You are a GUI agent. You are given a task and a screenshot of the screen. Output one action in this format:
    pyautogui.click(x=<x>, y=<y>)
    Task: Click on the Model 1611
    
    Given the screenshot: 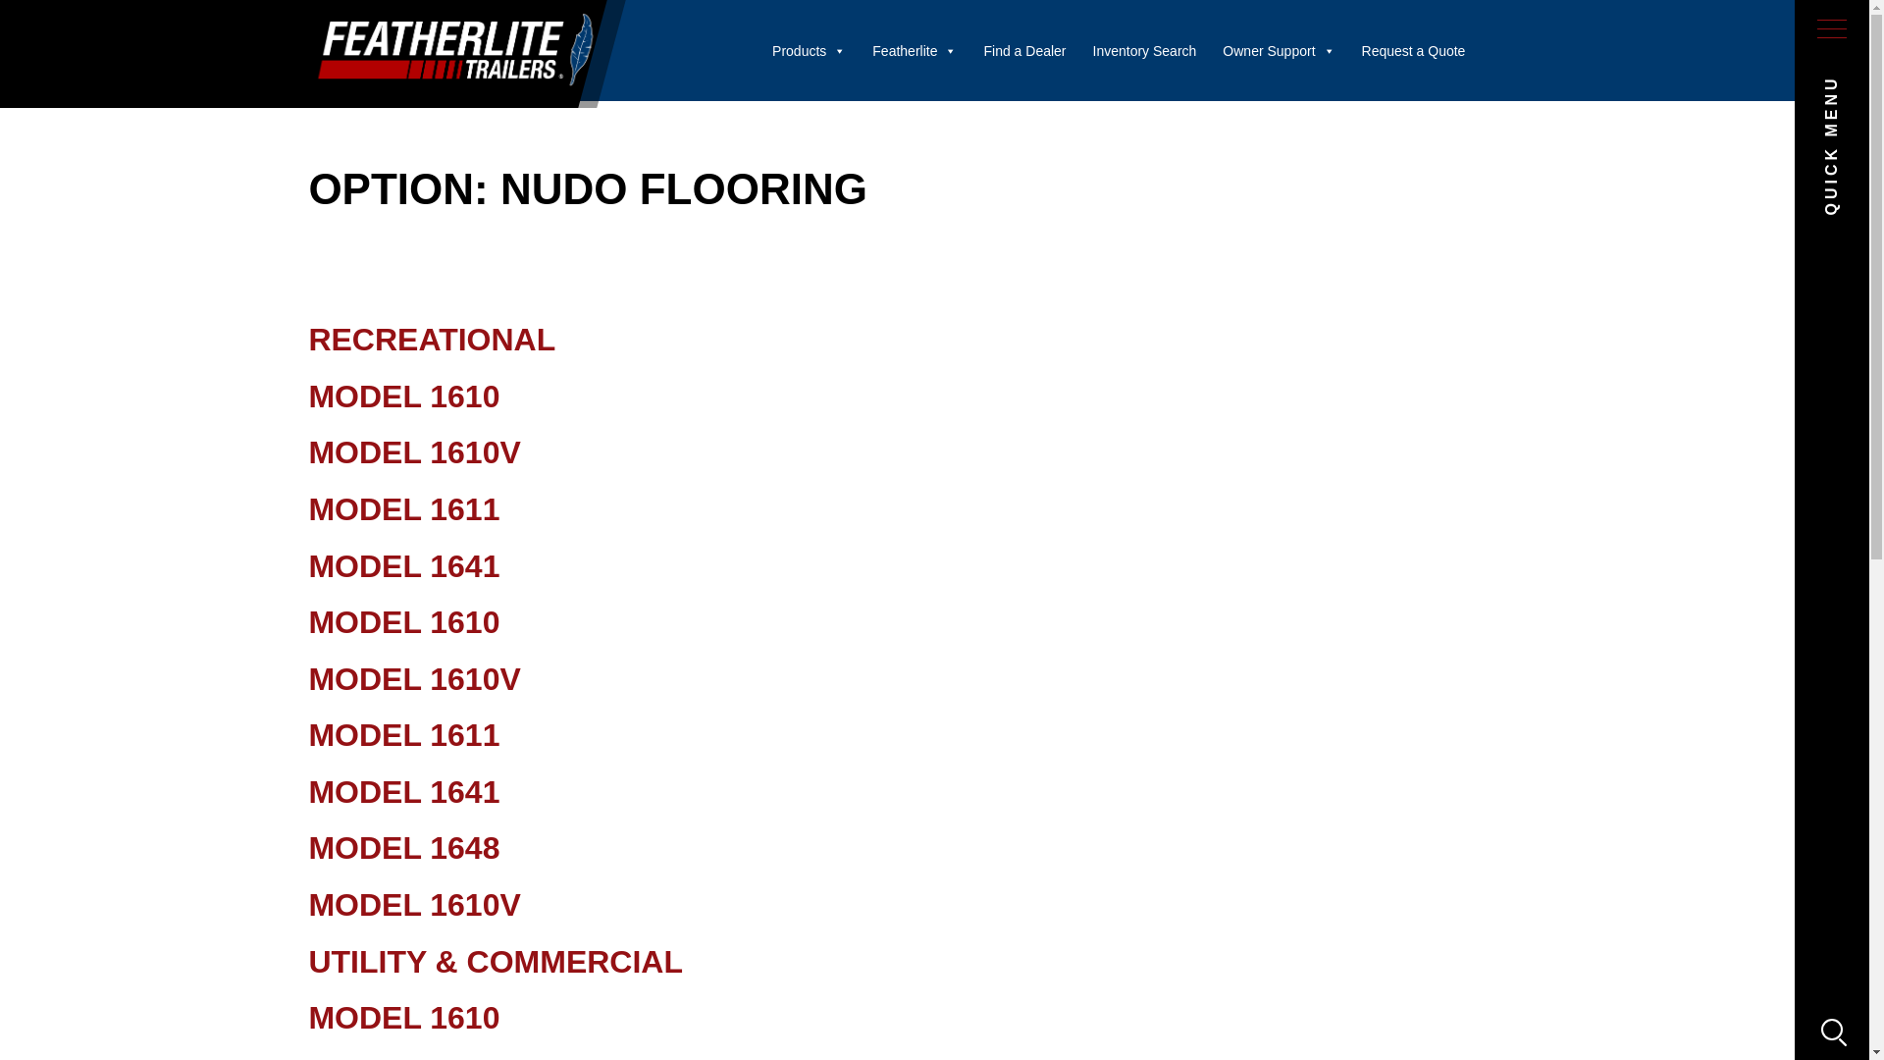 What is the action you would take?
    pyautogui.click(x=403, y=508)
    